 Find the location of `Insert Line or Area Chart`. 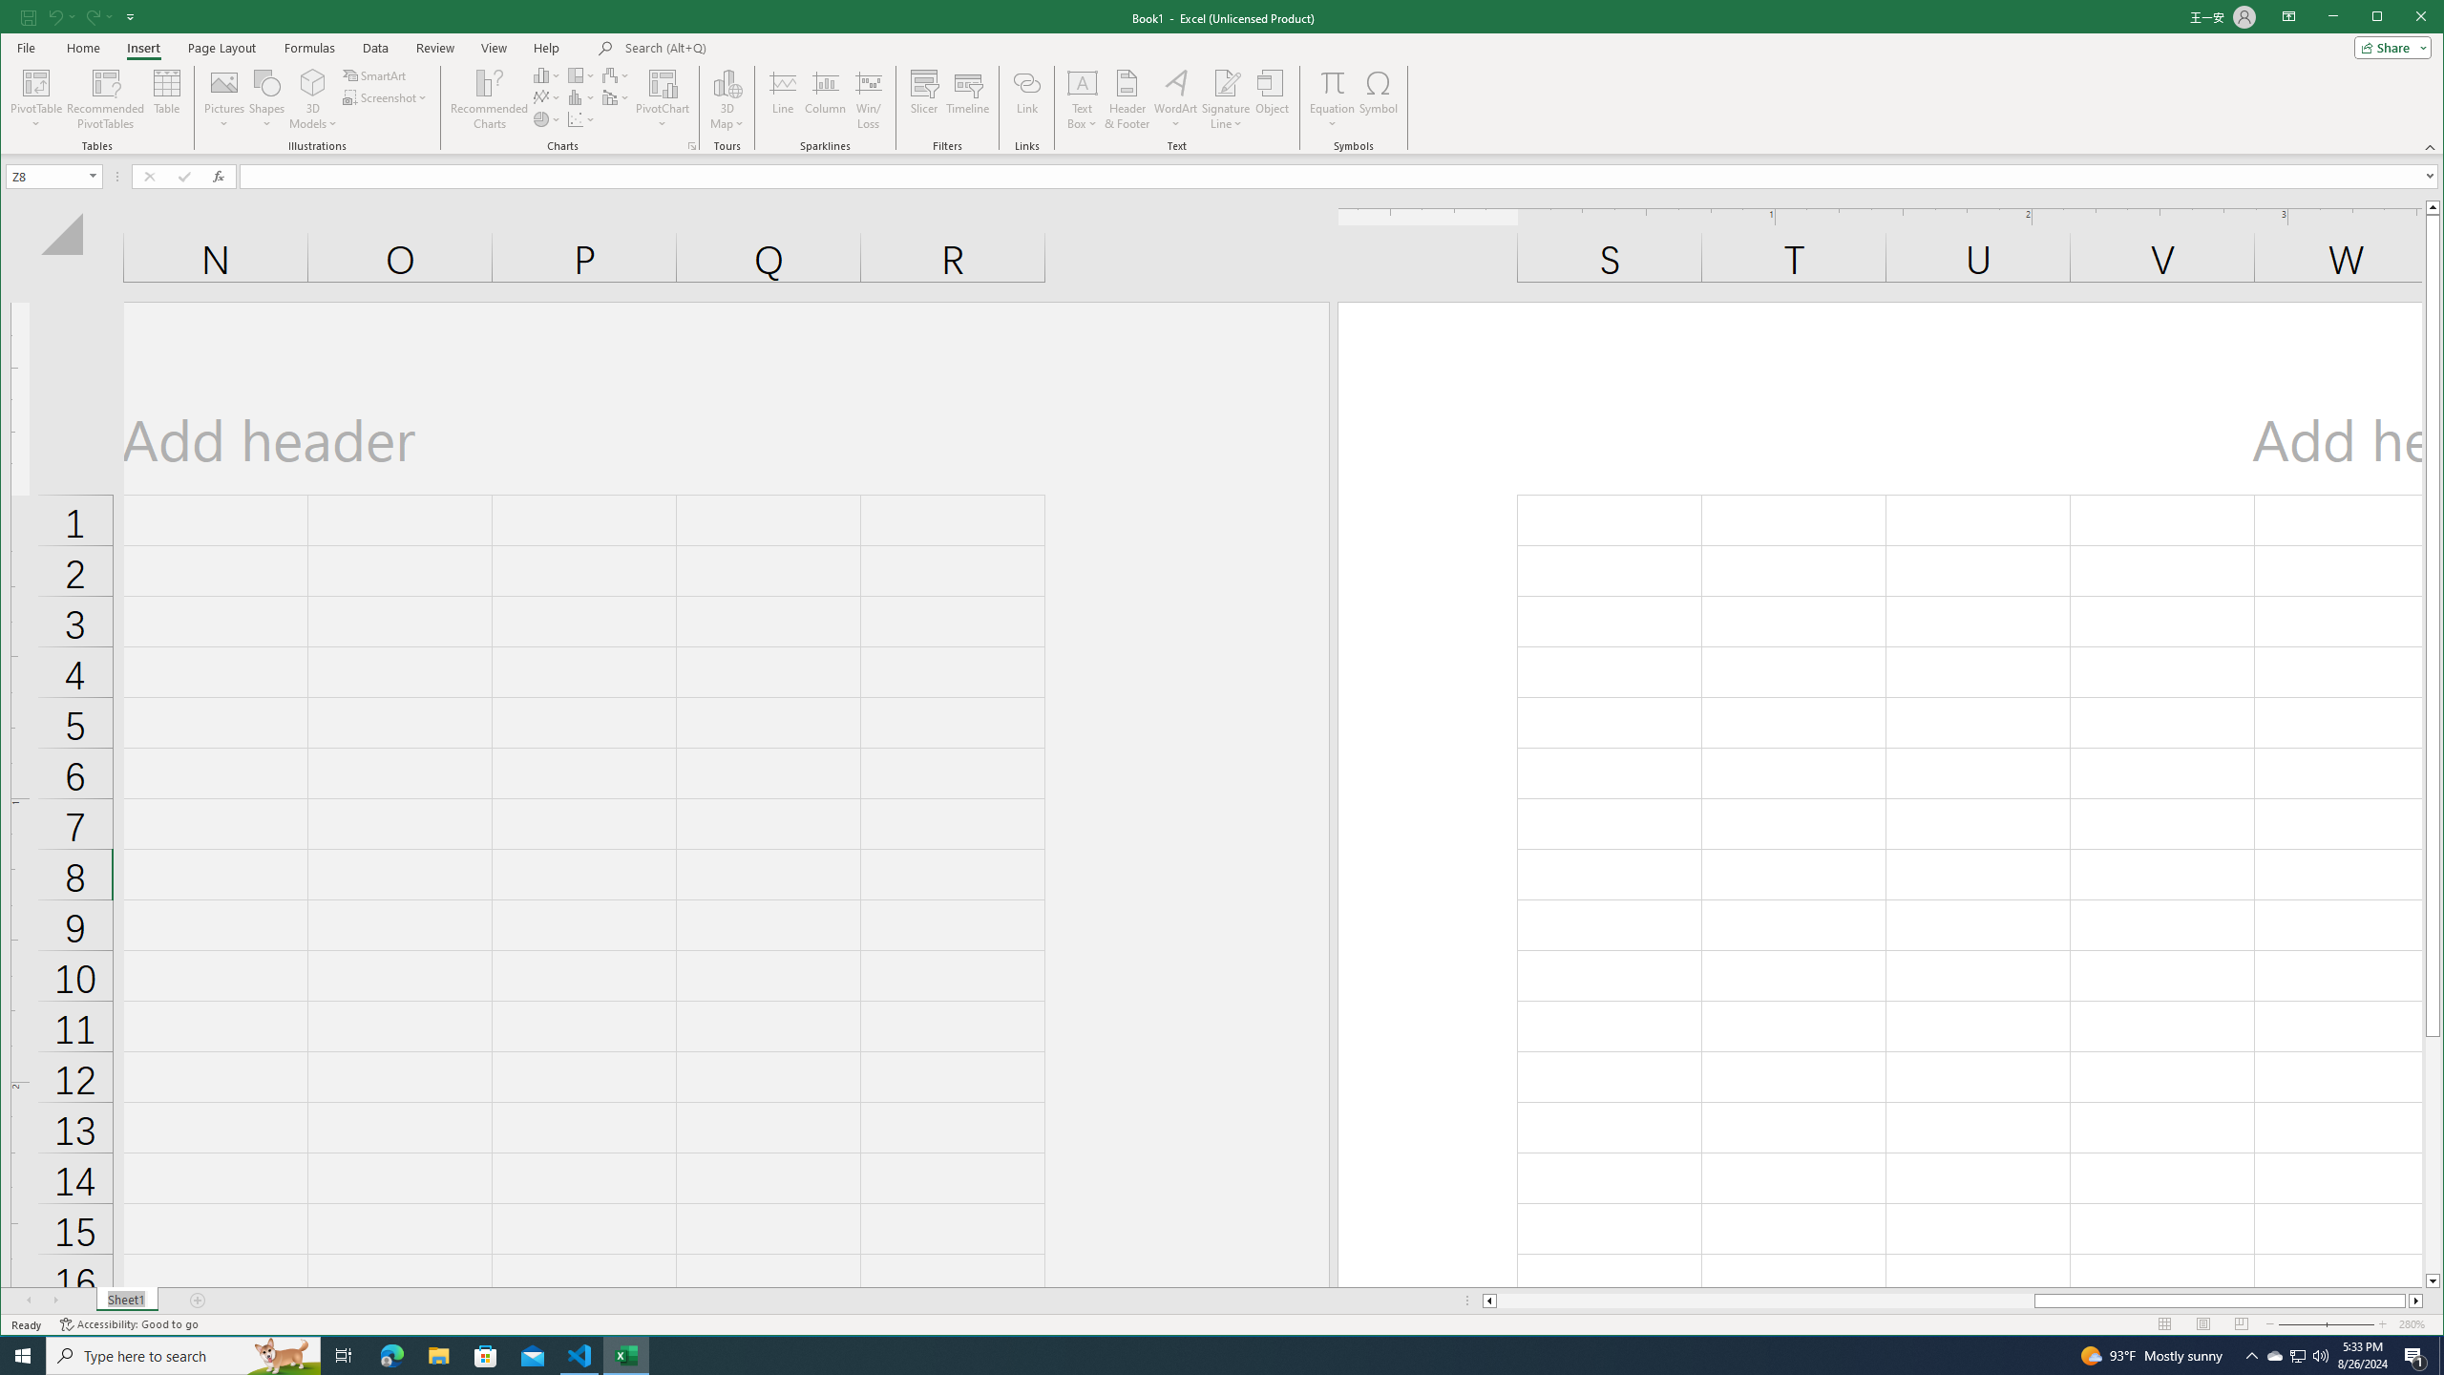

Insert Line or Area Chart is located at coordinates (547, 97).